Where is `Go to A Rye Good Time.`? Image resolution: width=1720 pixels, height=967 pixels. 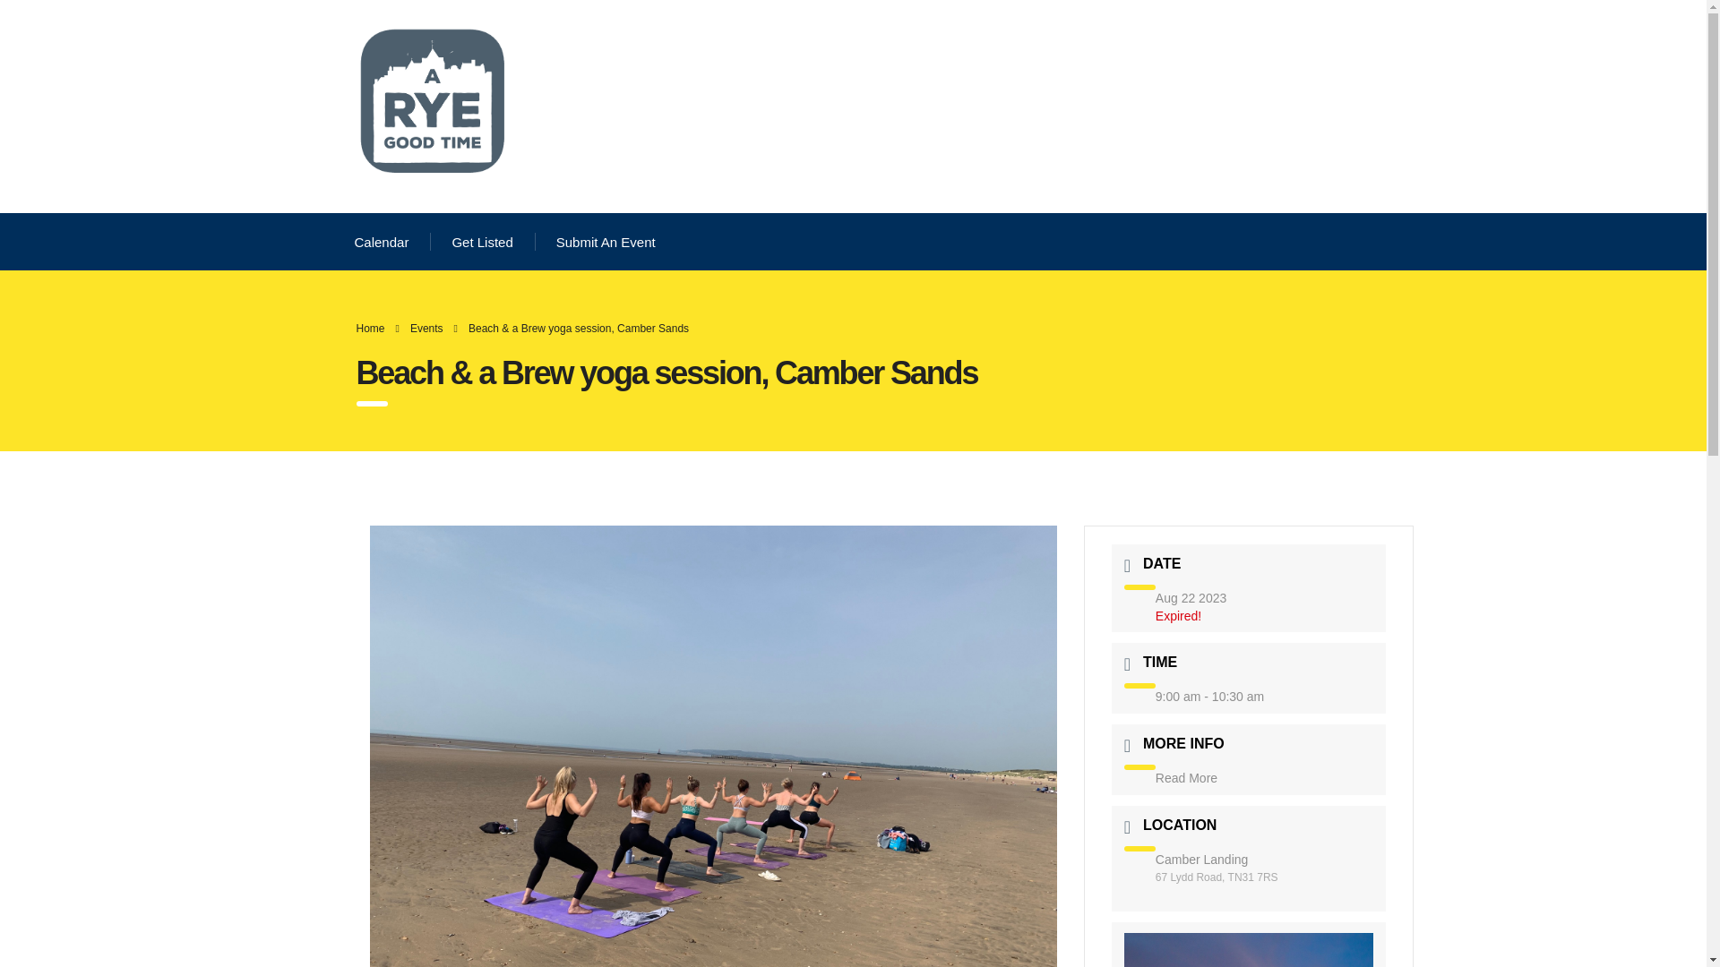
Go to A Rye Good Time. is located at coordinates (371, 328).